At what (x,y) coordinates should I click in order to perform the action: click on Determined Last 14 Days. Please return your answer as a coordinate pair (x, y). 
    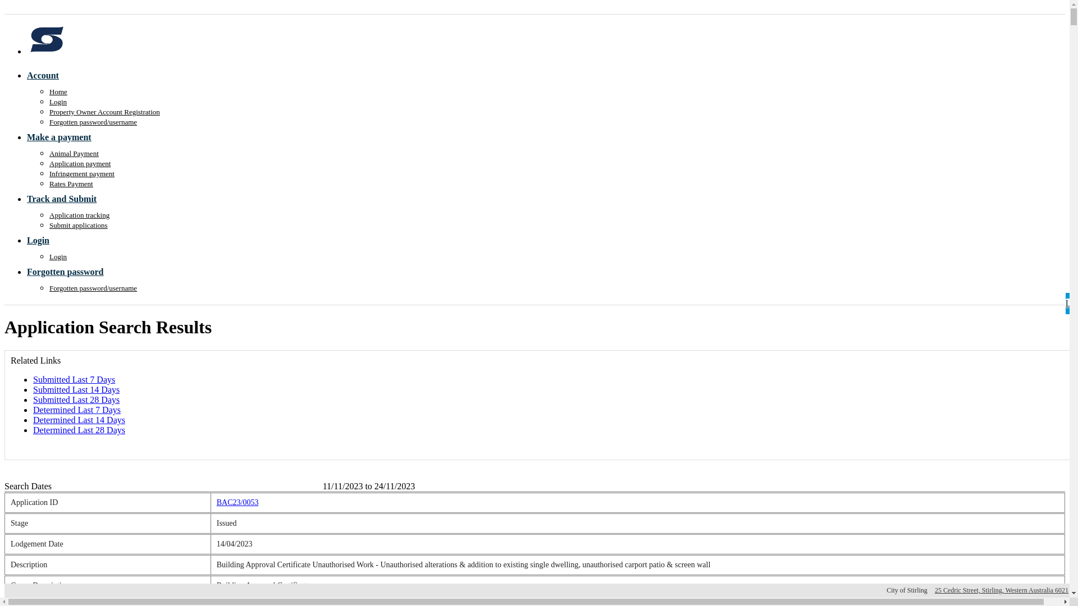
    Looking at the image, I should click on (79, 420).